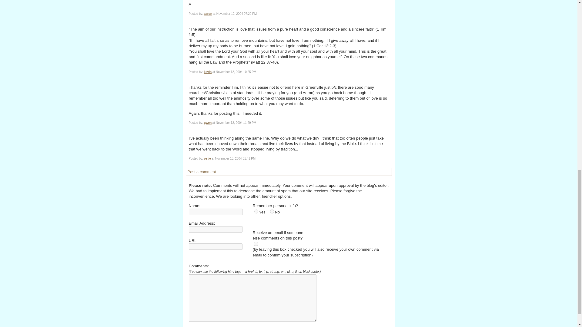  What do you see at coordinates (207, 159) in the screenshot?
I see `petie` at bounding box center [207, 159].